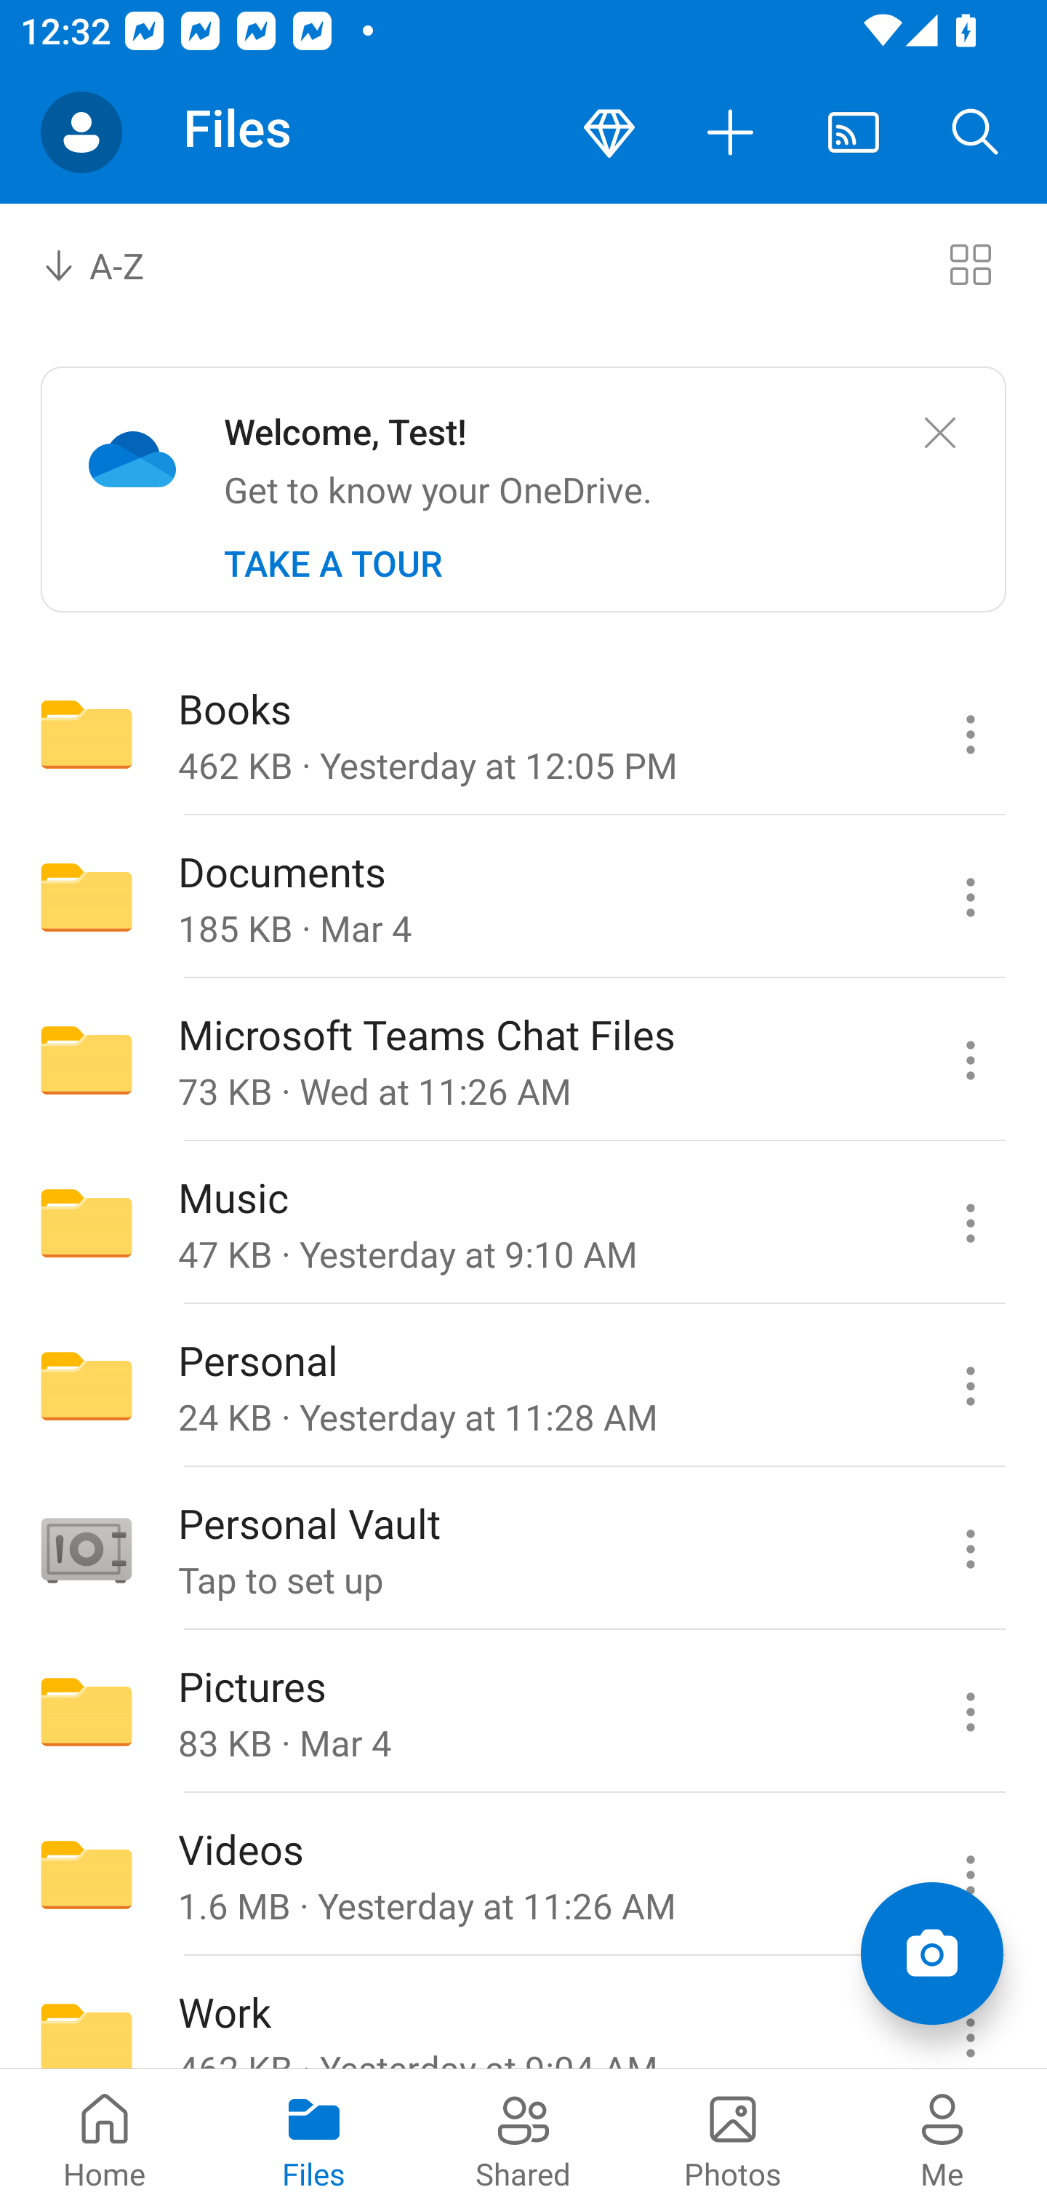 The image size is (1047, 2211). Describe the element at coordinates (970, 2013) in the screenshot. I see `Work commands` at that location.